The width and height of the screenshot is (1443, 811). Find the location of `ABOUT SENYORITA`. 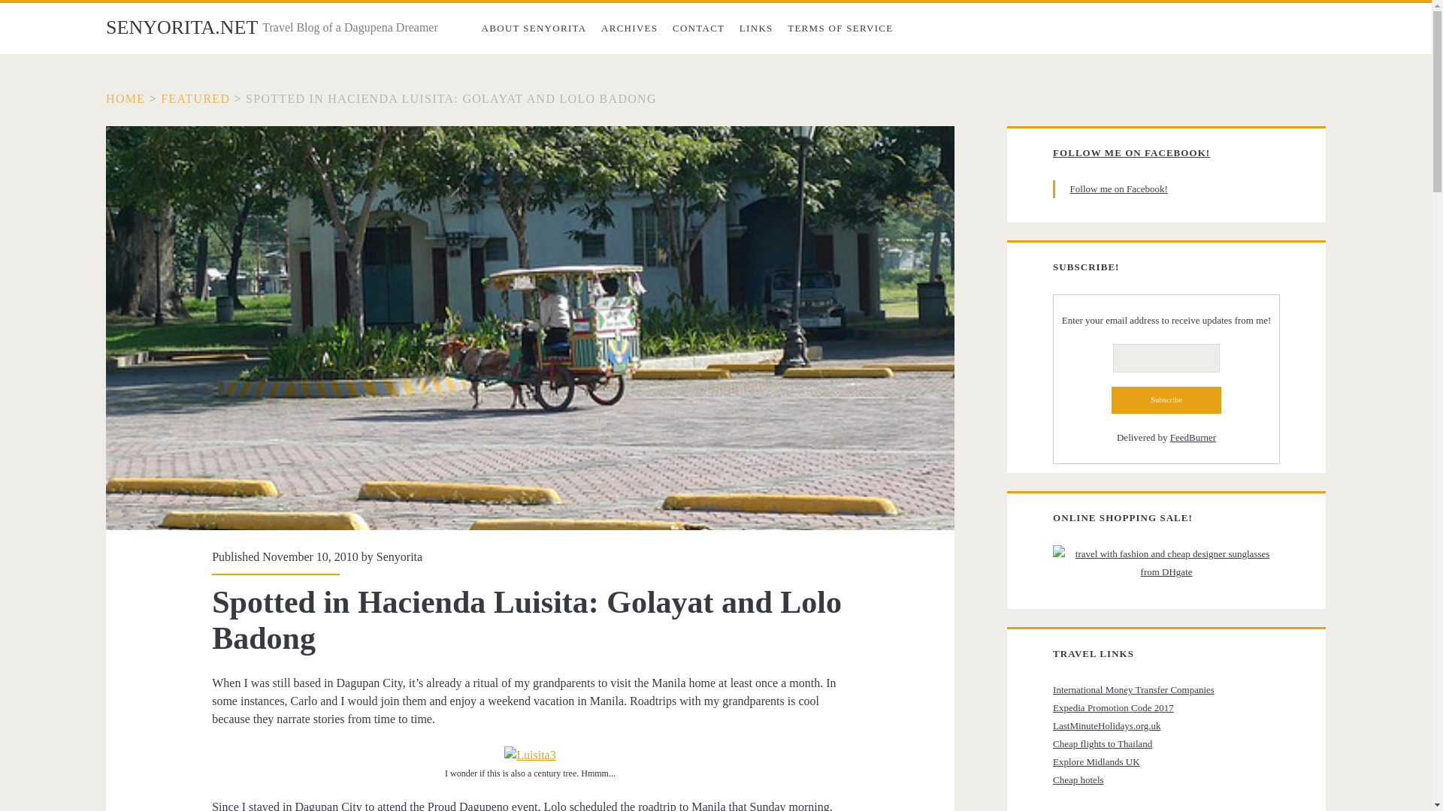

ABOUT SENYORITA is located at coordinates (534, 29).